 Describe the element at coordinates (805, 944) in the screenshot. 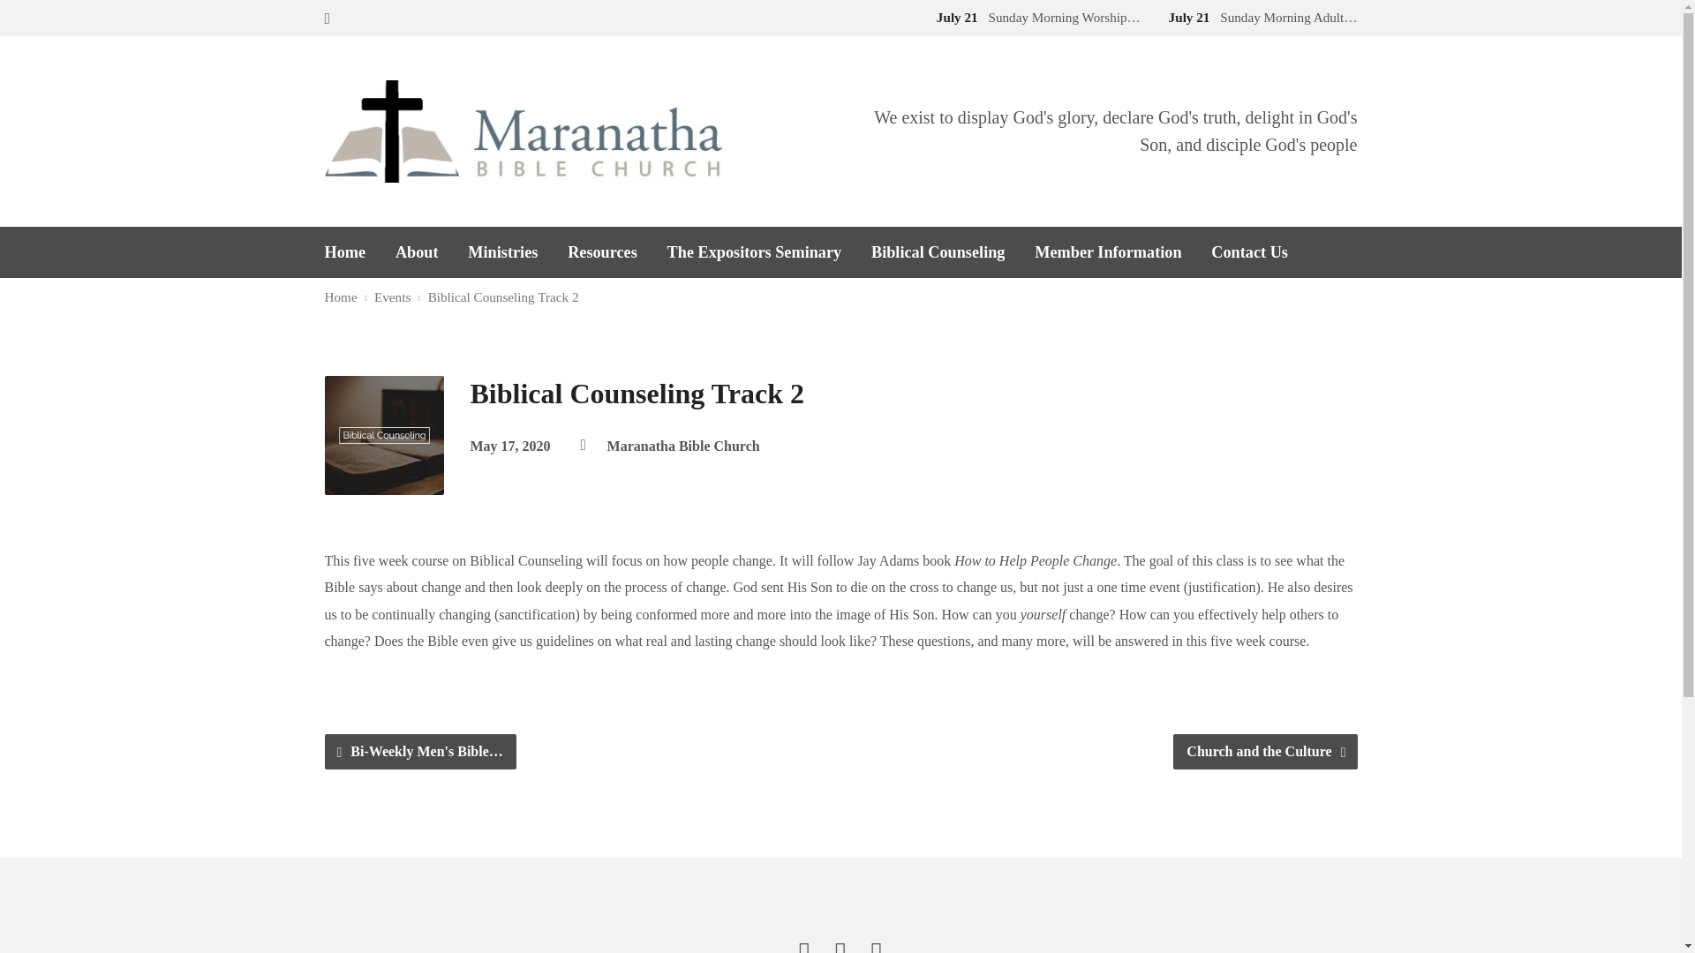

I see `Facebook` at that location.